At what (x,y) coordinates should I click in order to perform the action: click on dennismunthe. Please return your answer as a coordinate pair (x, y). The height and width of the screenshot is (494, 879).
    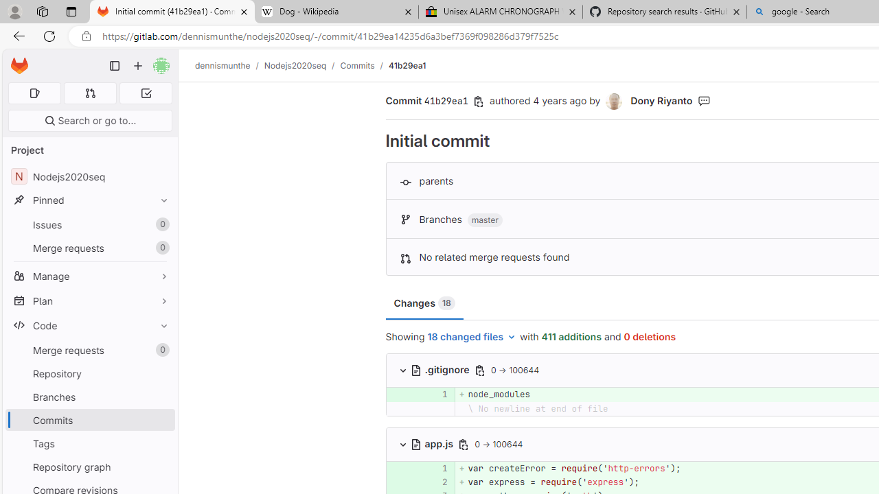
    Looking at the image, I should click on (222, 65).